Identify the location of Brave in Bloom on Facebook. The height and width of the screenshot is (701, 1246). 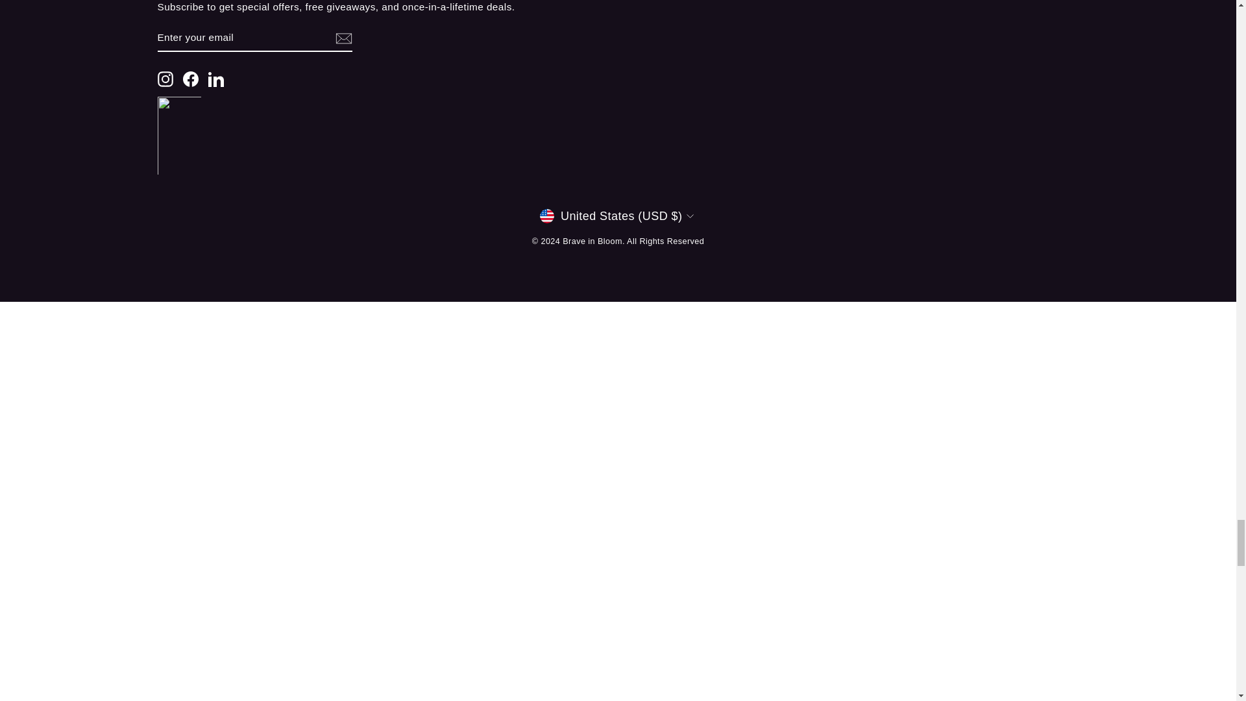
(191, 79).